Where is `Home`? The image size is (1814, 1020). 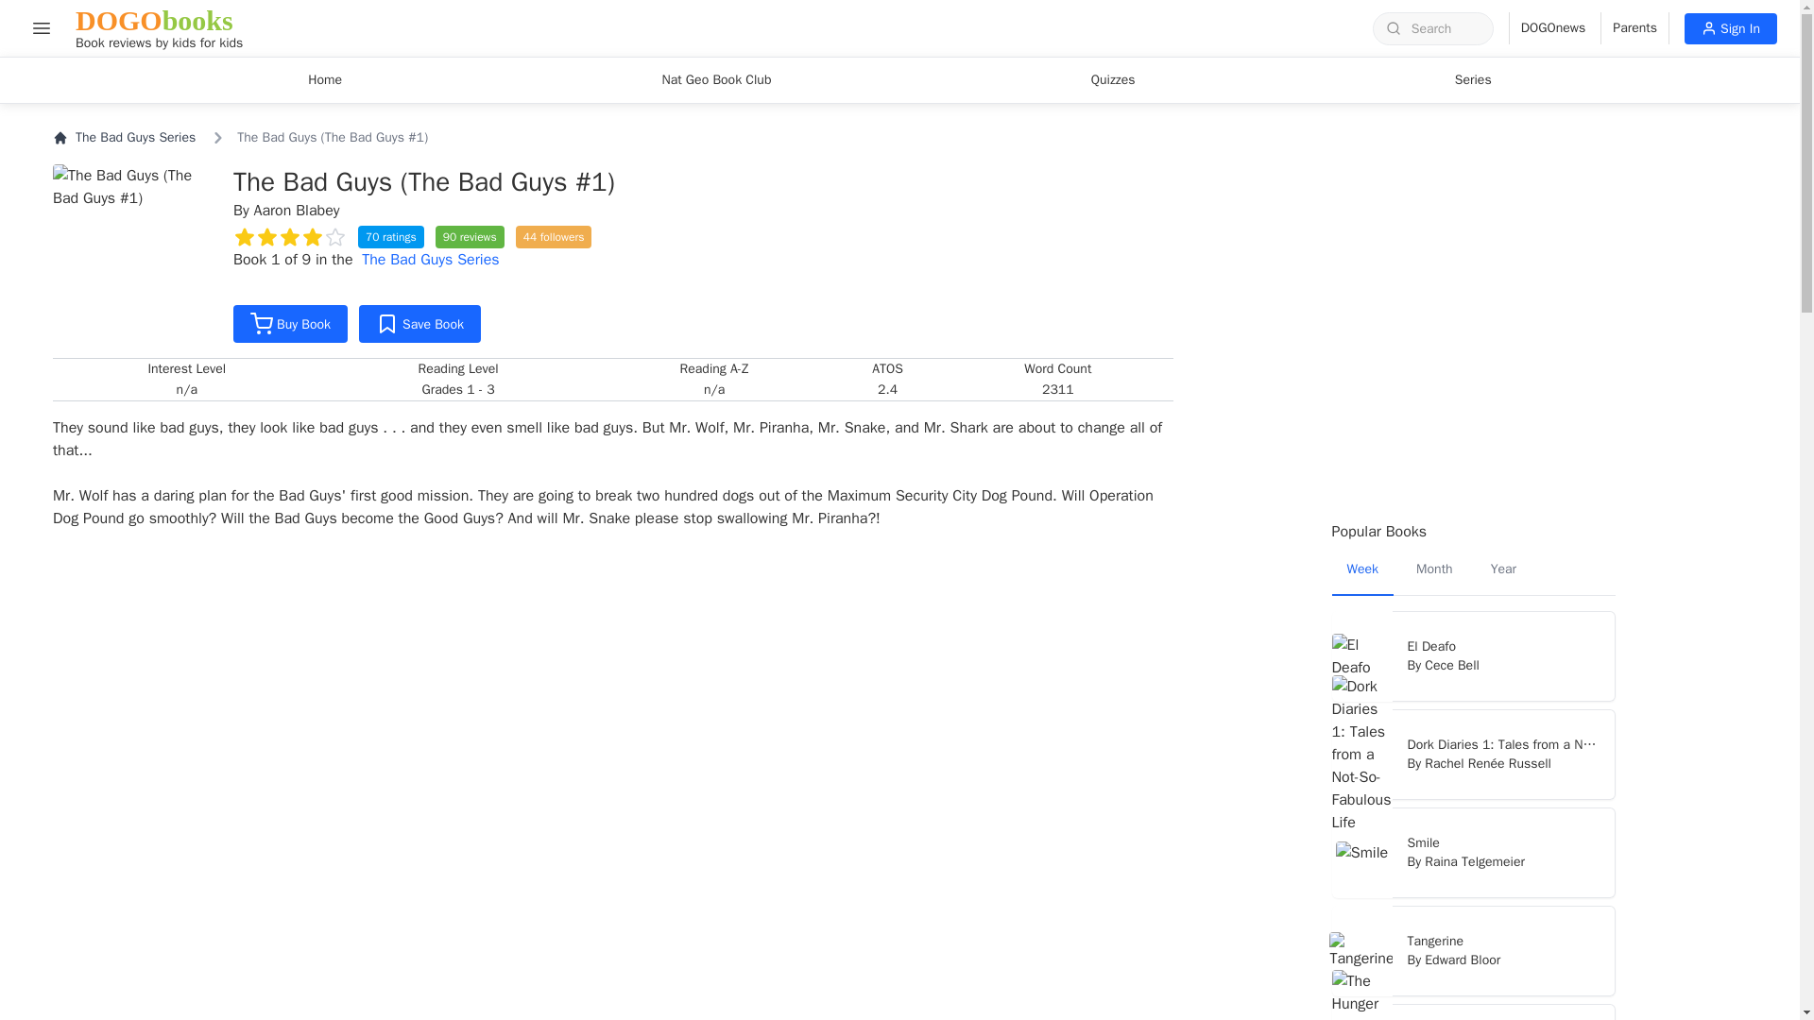 Home is located at coordinates (430, 259).